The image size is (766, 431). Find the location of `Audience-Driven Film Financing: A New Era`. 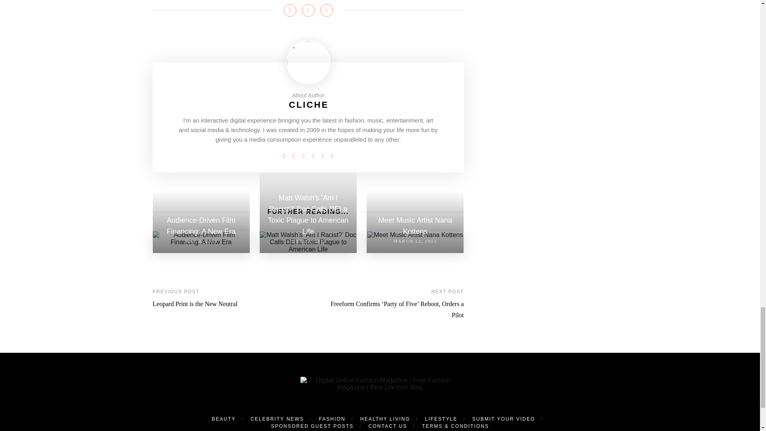

Audience-Driven Film Financing: A New Era is located at coordinates (201, 238).